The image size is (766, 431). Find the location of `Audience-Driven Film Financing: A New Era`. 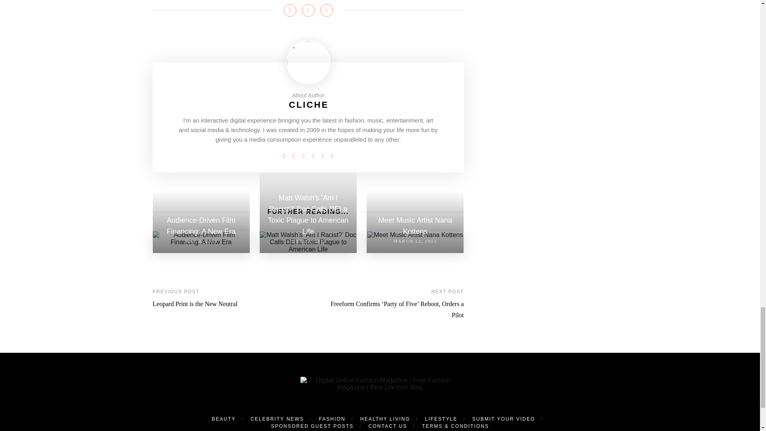

Audience-Driven Film Financing: A New Era is located at coordinates (201, 238).